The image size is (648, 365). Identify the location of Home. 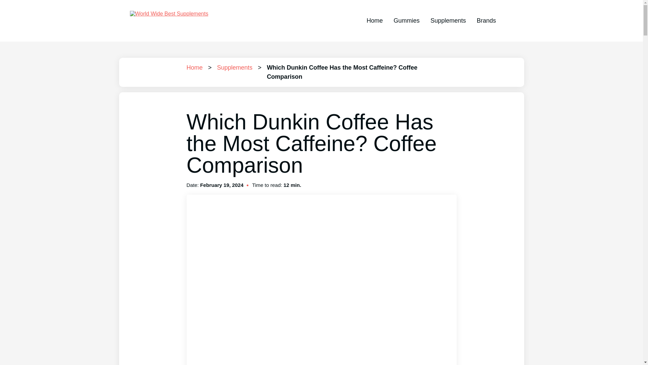
(194, 68).